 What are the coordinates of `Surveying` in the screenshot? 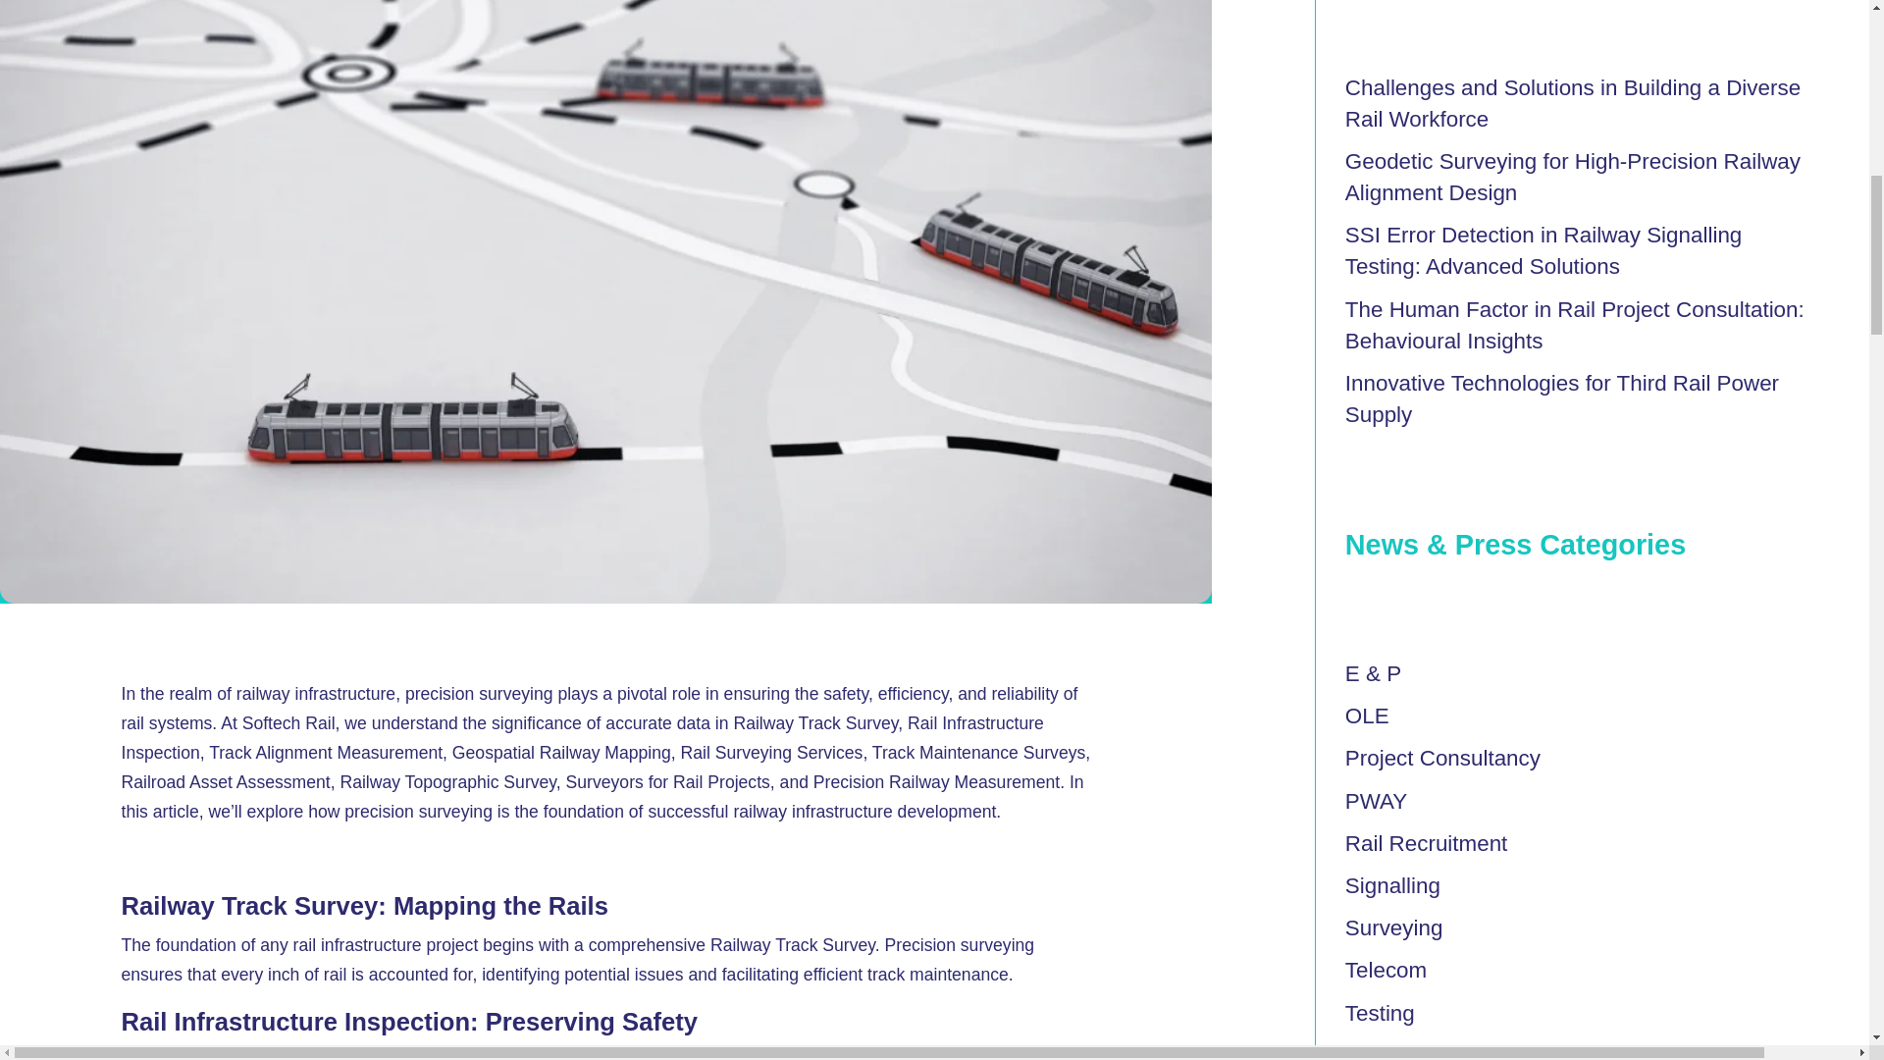 It's located at (1393, 927).